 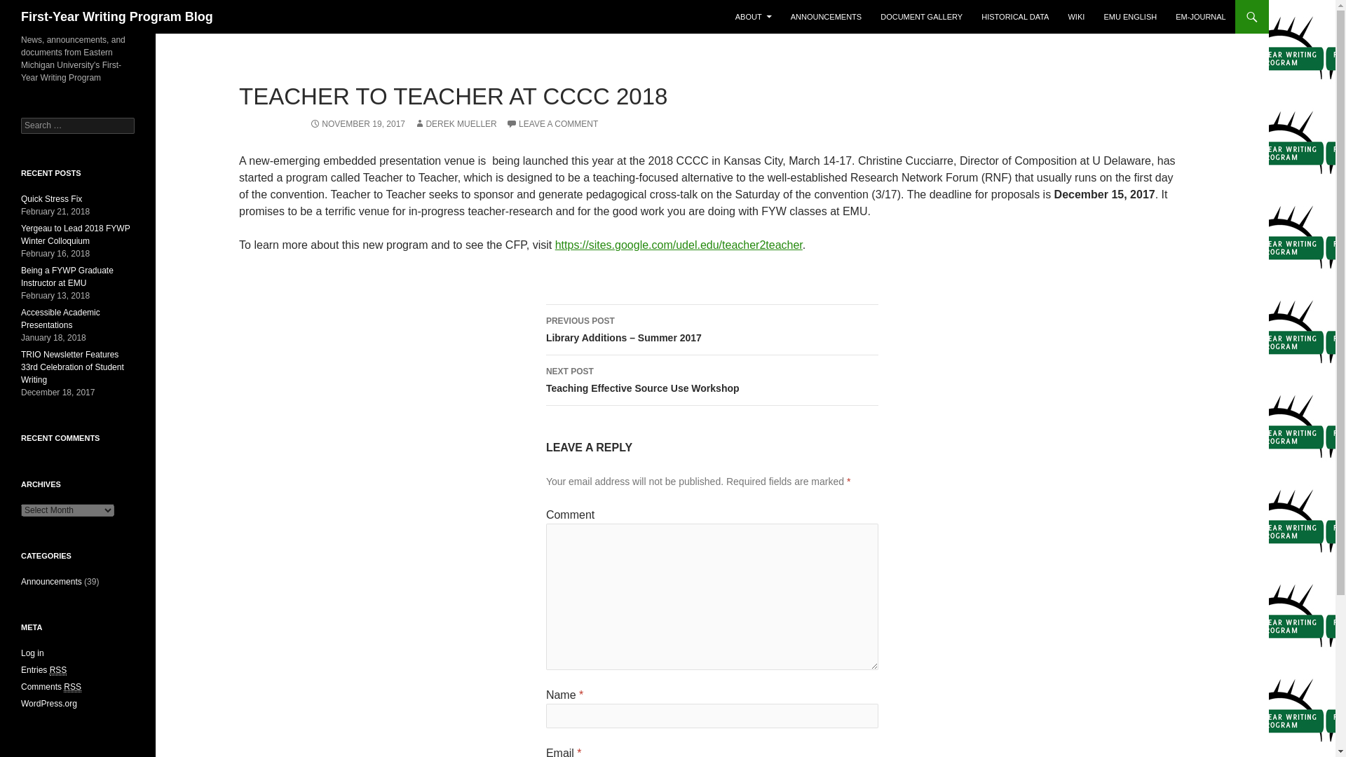 I want to click on Entries RSS, so click(x=43, y=670).